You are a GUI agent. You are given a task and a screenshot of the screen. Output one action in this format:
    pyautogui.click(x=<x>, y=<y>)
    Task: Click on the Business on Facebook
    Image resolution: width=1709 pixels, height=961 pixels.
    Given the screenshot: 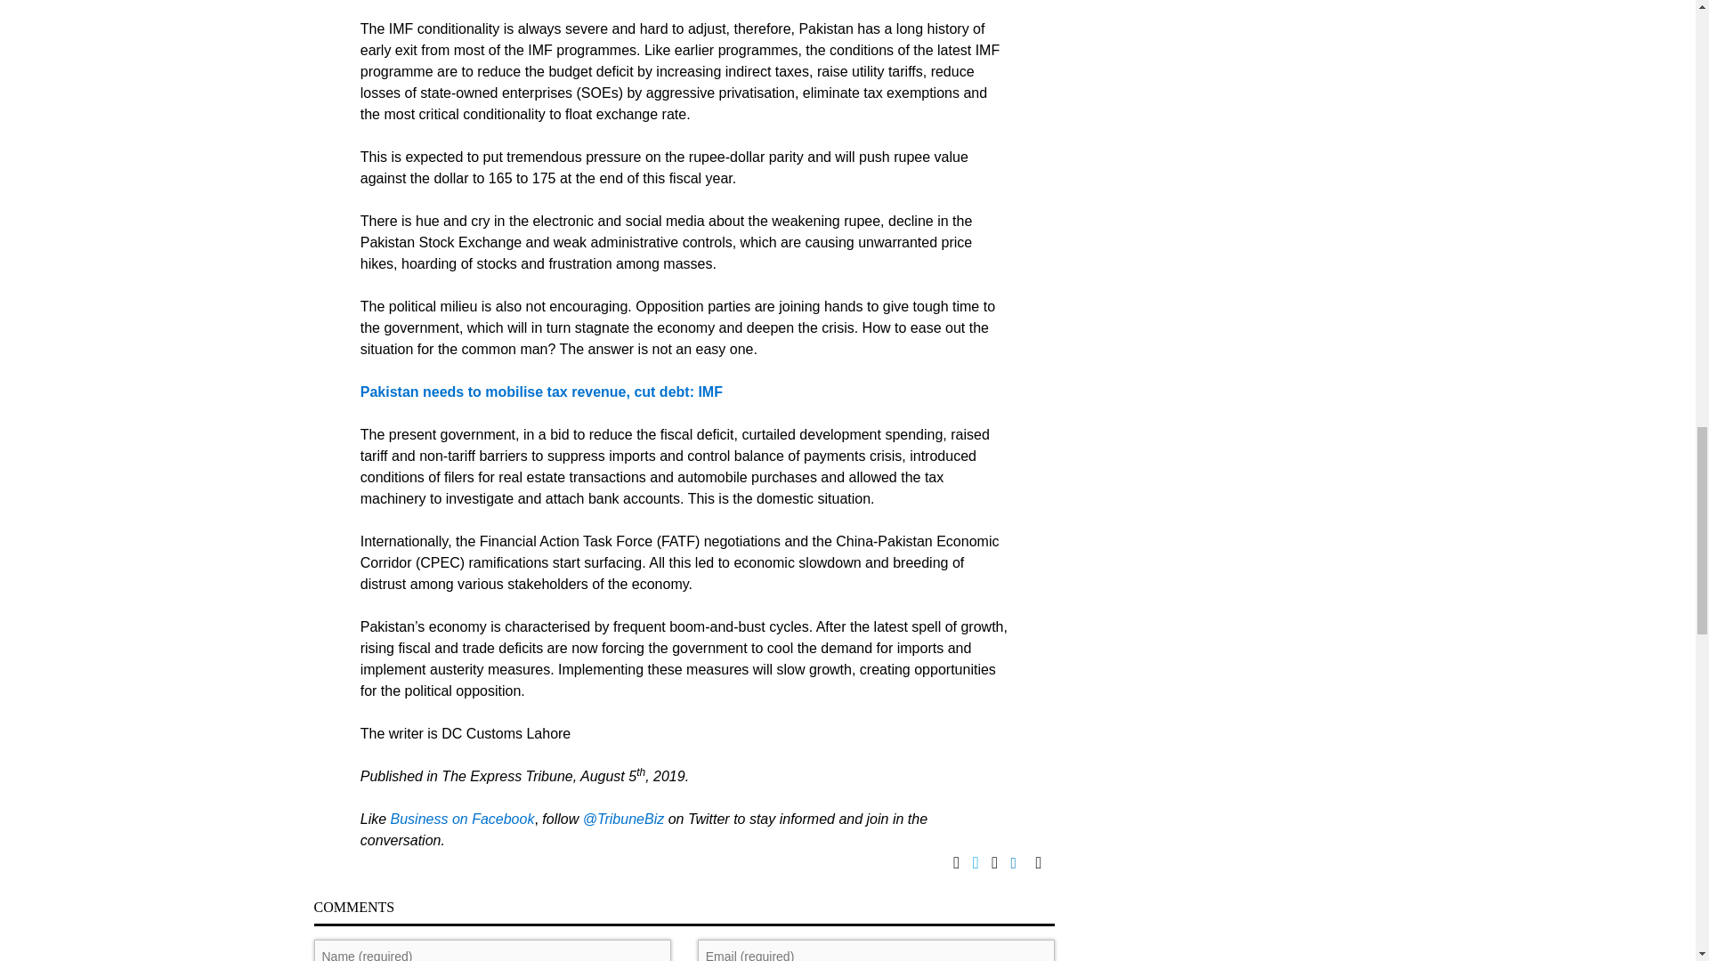 What is the action you would take?
    pyautogui.click(x=463, y=819)
    